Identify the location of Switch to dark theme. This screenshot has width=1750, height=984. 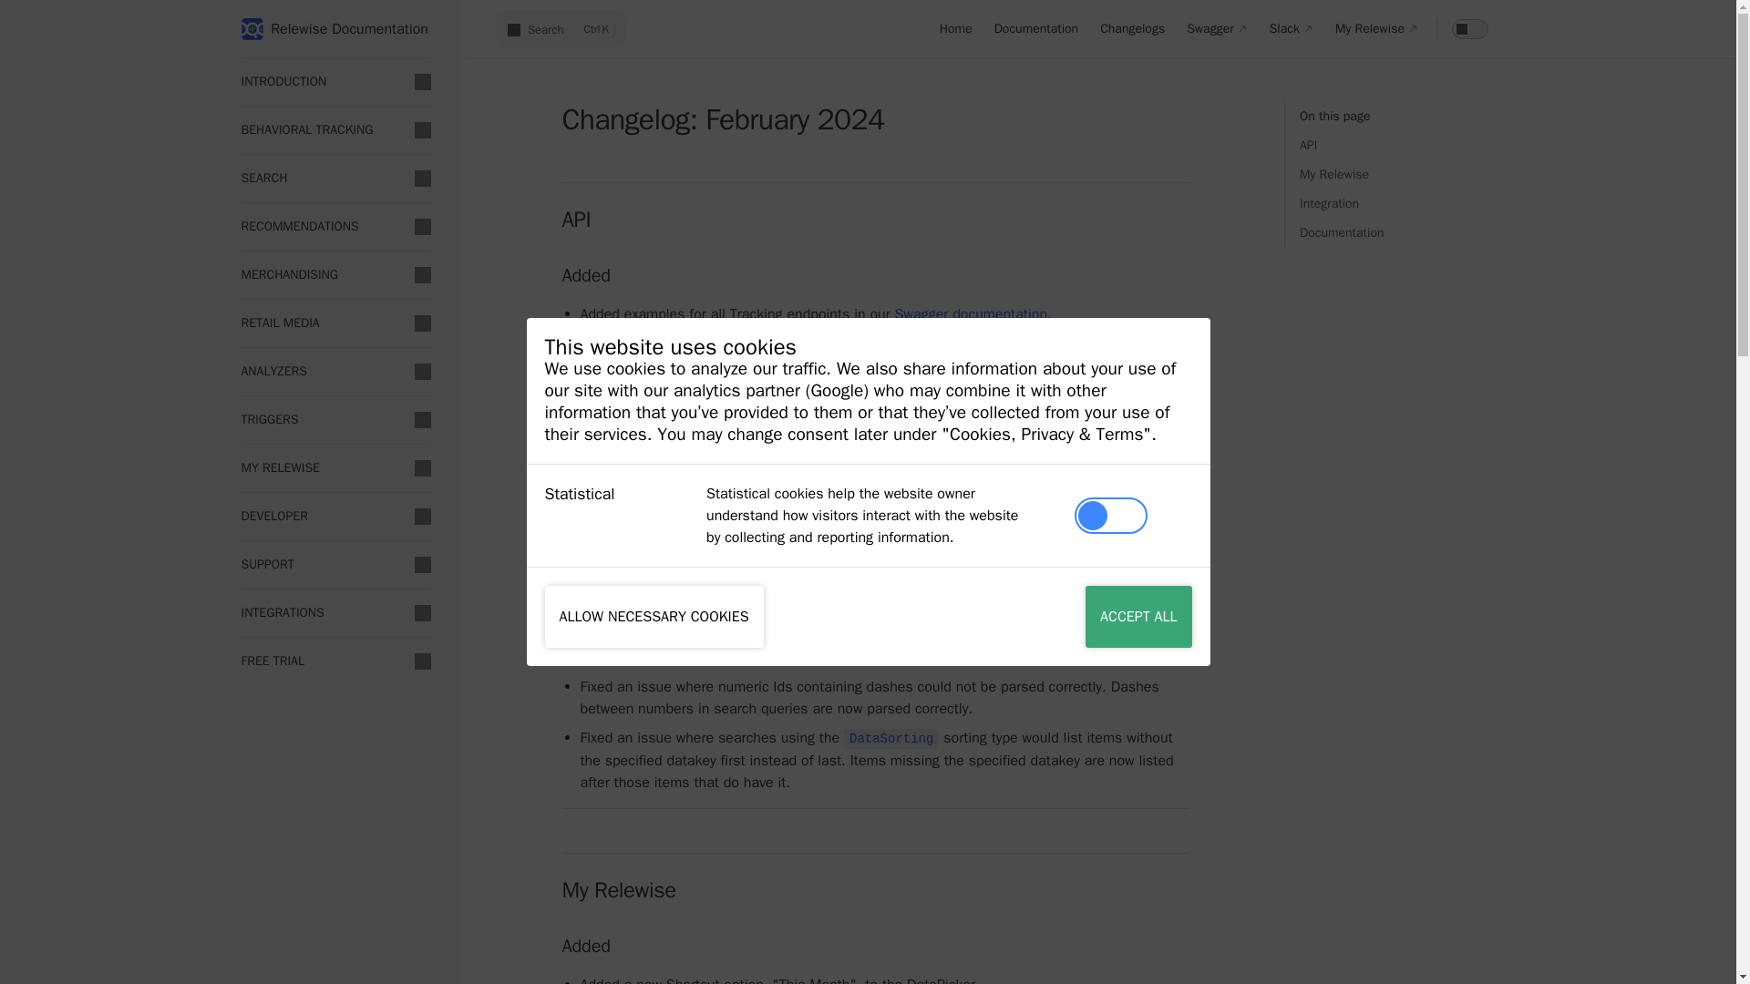
(1291, 29).